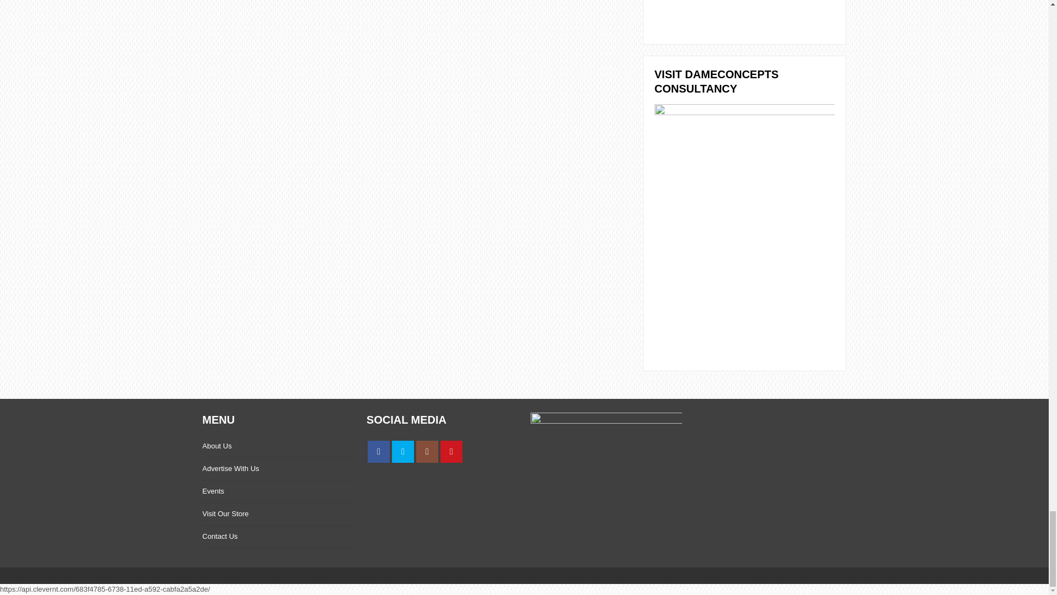  I want to click on Events, so click(214, 491).